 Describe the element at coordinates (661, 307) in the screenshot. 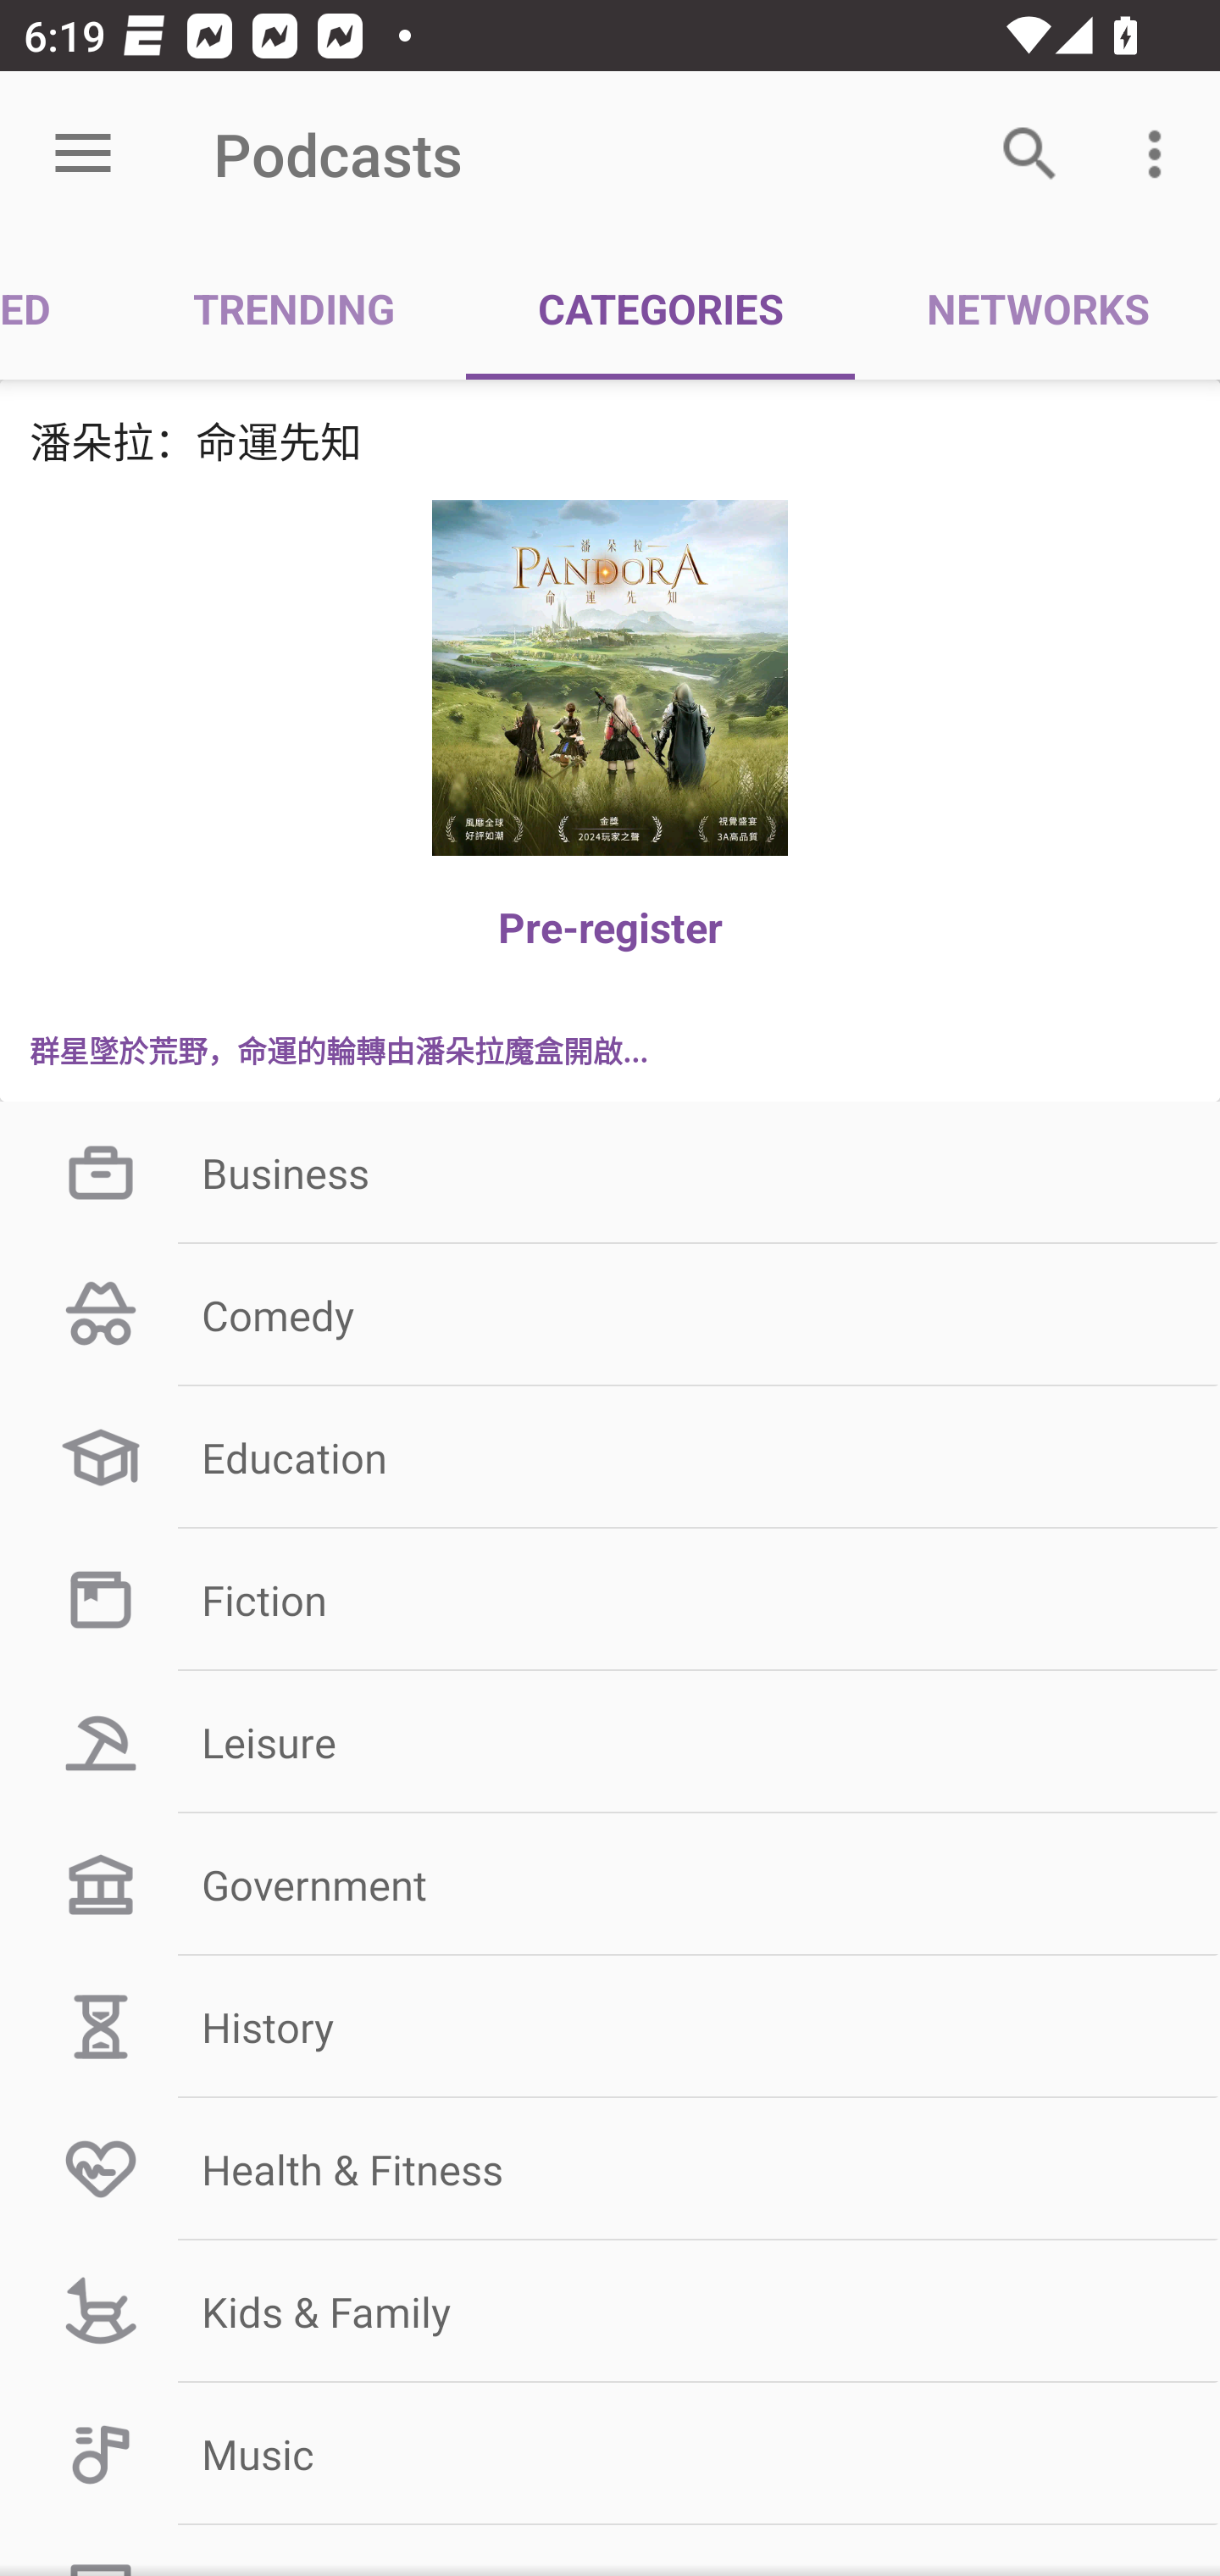

I see `CATEGORIES` at that location.